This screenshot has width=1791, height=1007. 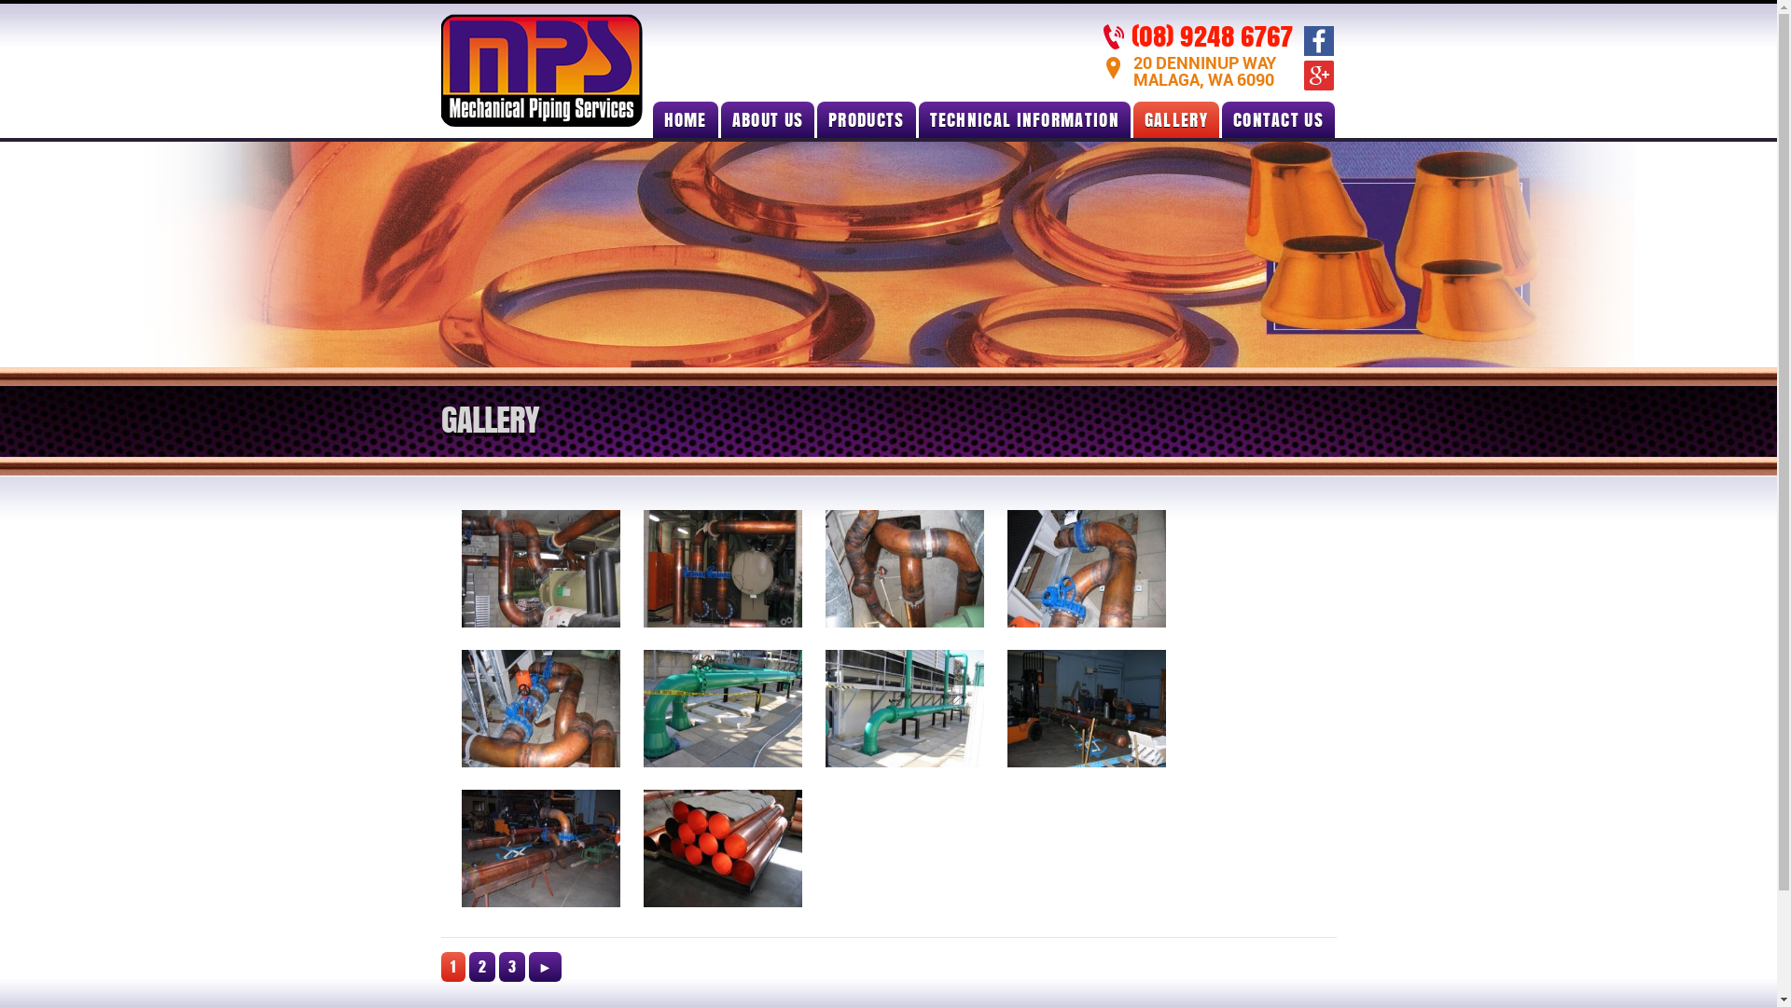 What do you see at coordinates (1211, 35) in the screenshot?
I see `(08) 9248 6767` at bounding box center [1211, 35].